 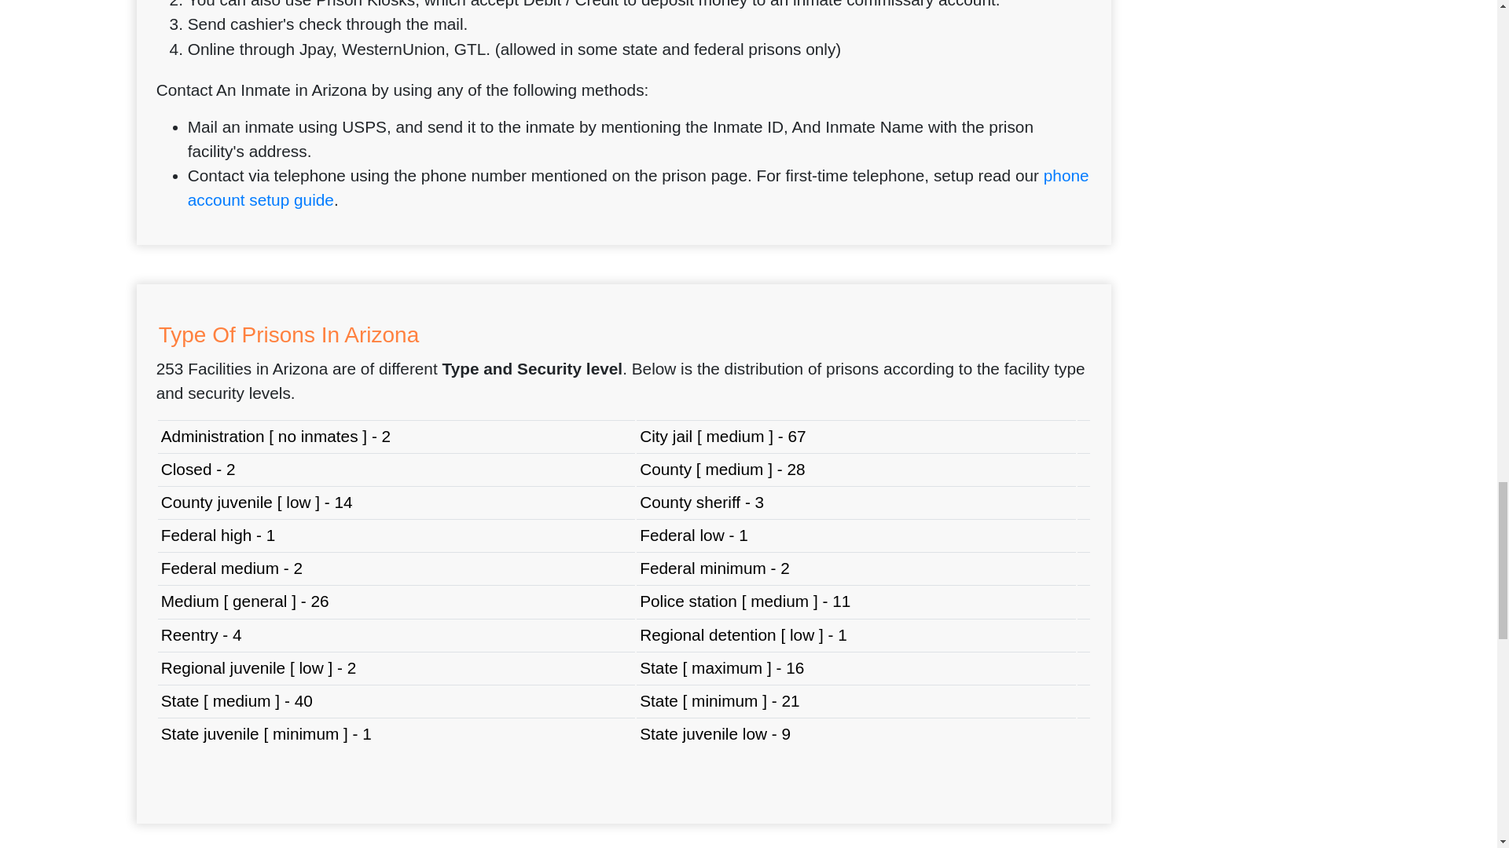 I want to click on Closed - 2, so click(x=198, y=470).